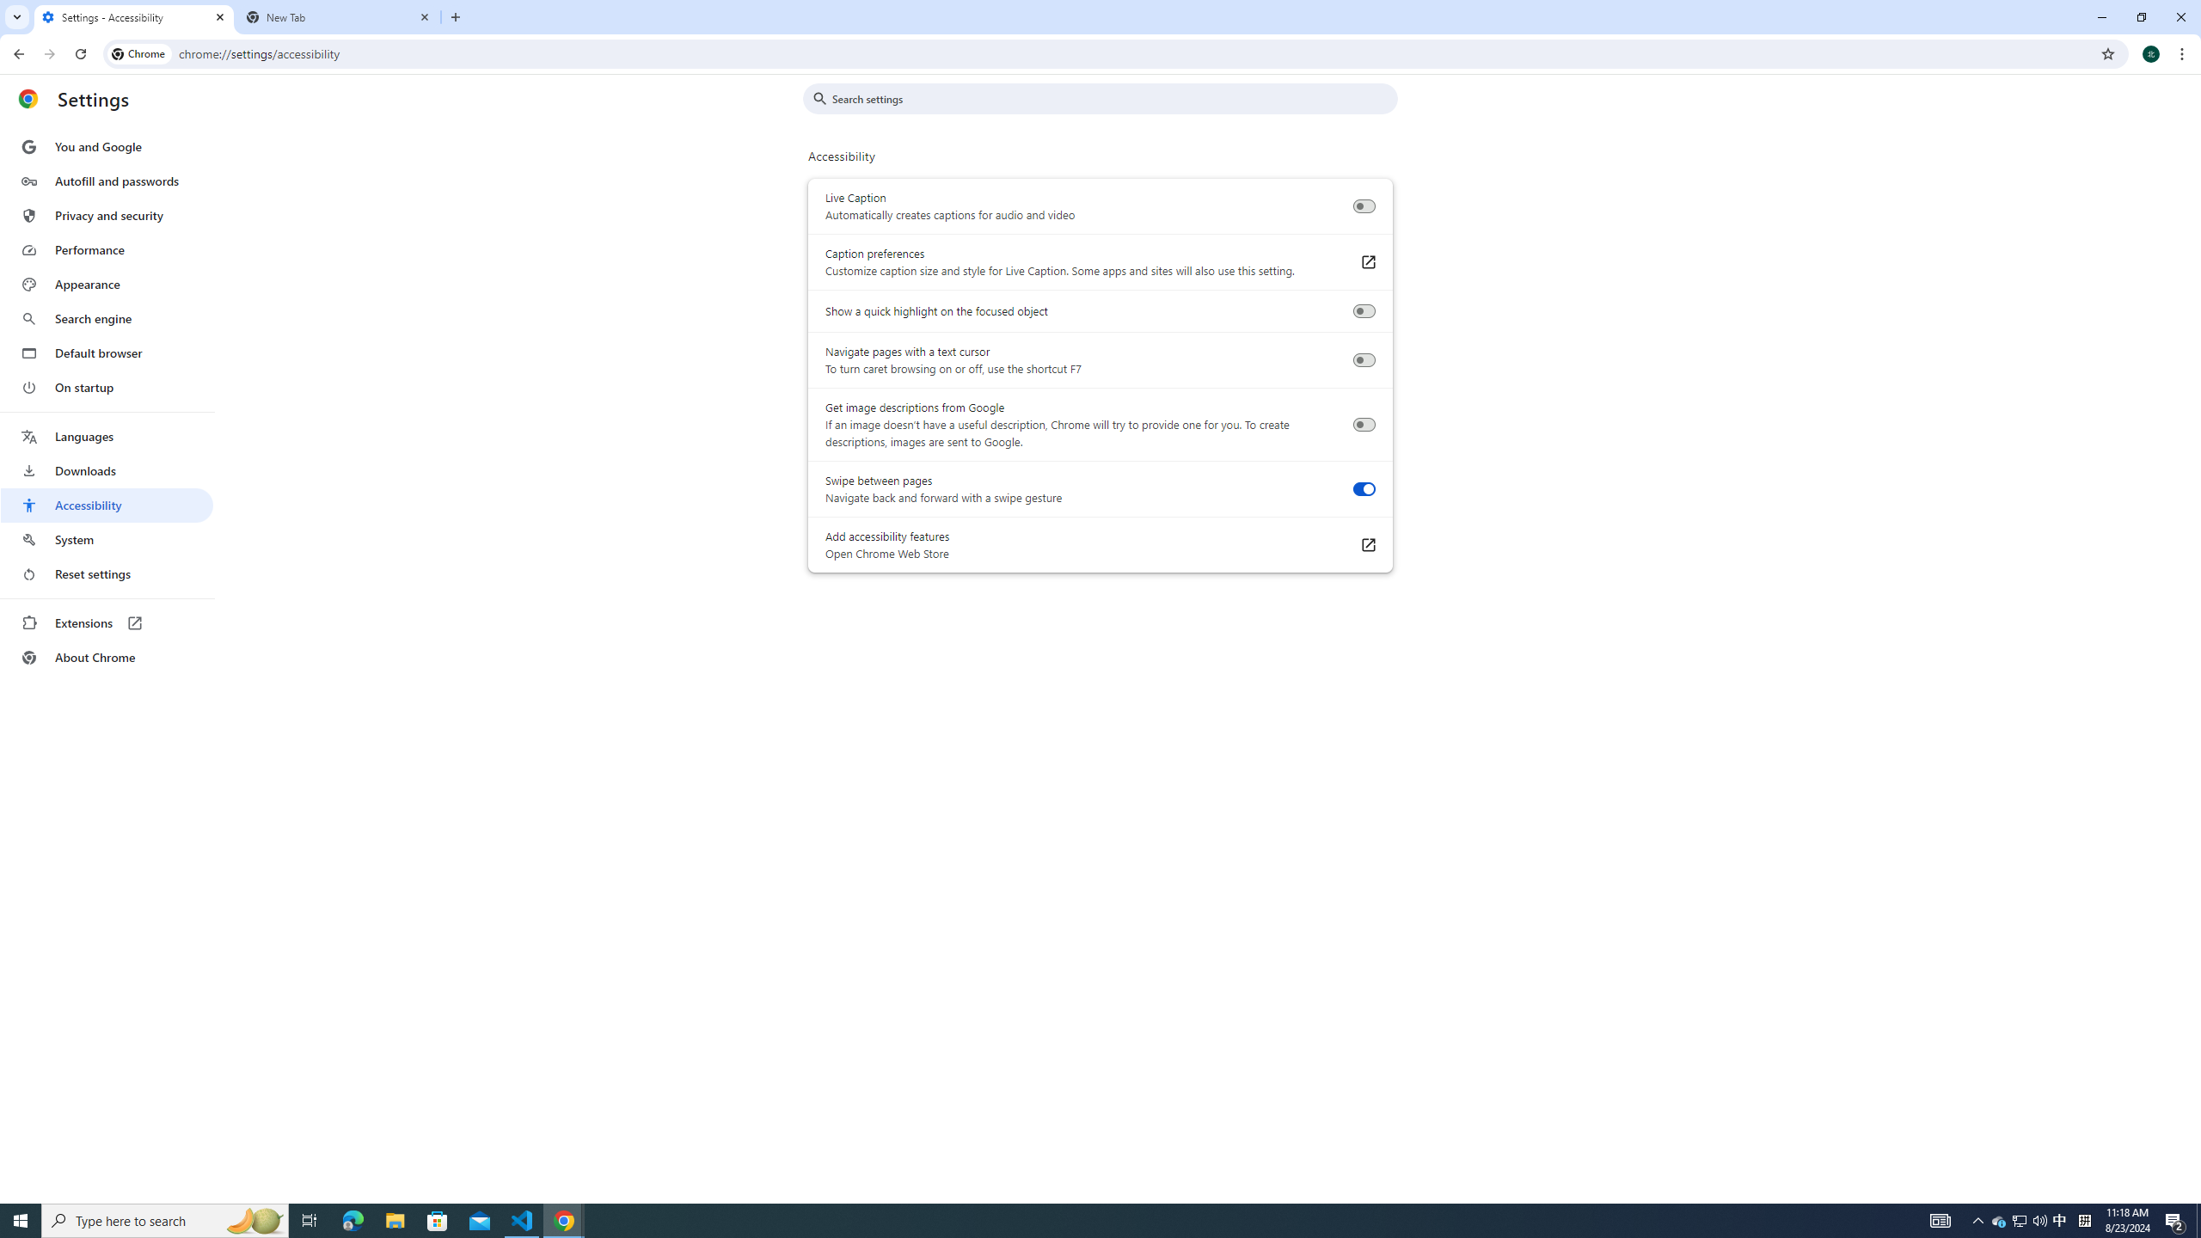 The width and height of the screenshot is (2201, 1238). I want to click on Show a quick highlight on the focused object, so click(1364, 311).